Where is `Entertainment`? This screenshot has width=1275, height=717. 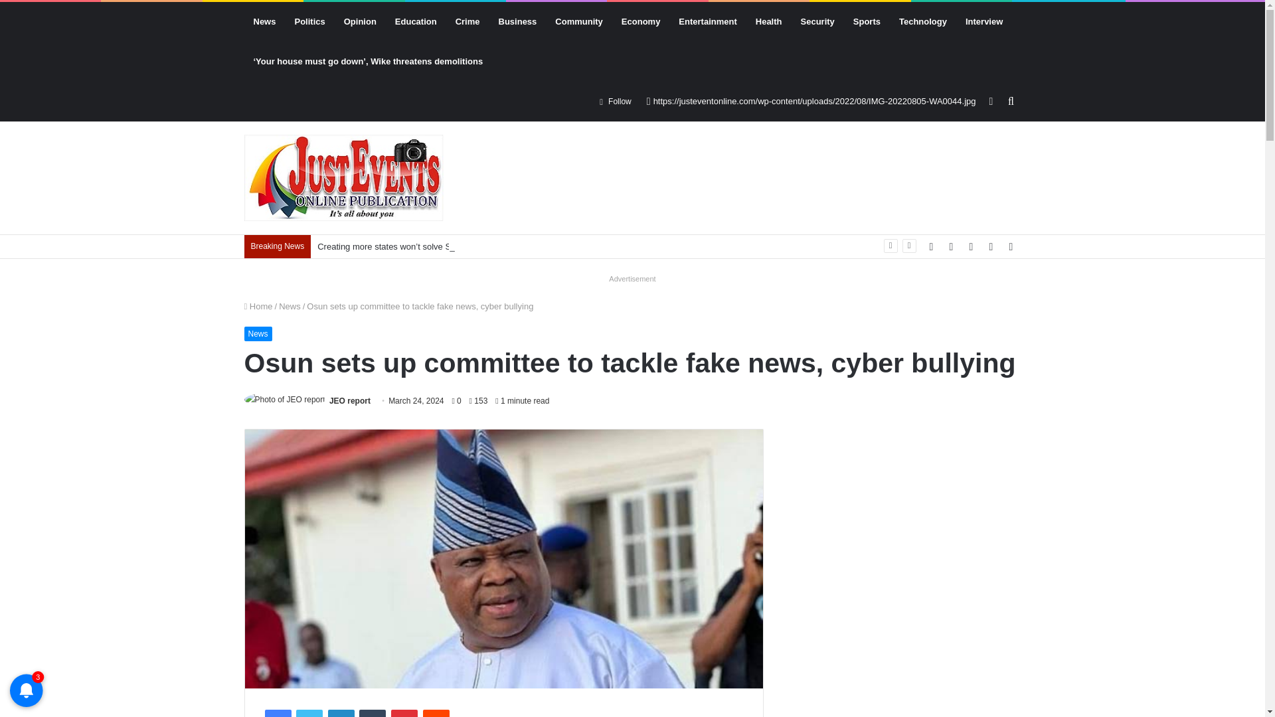
Entertainment is located at coordinates (708, 21).